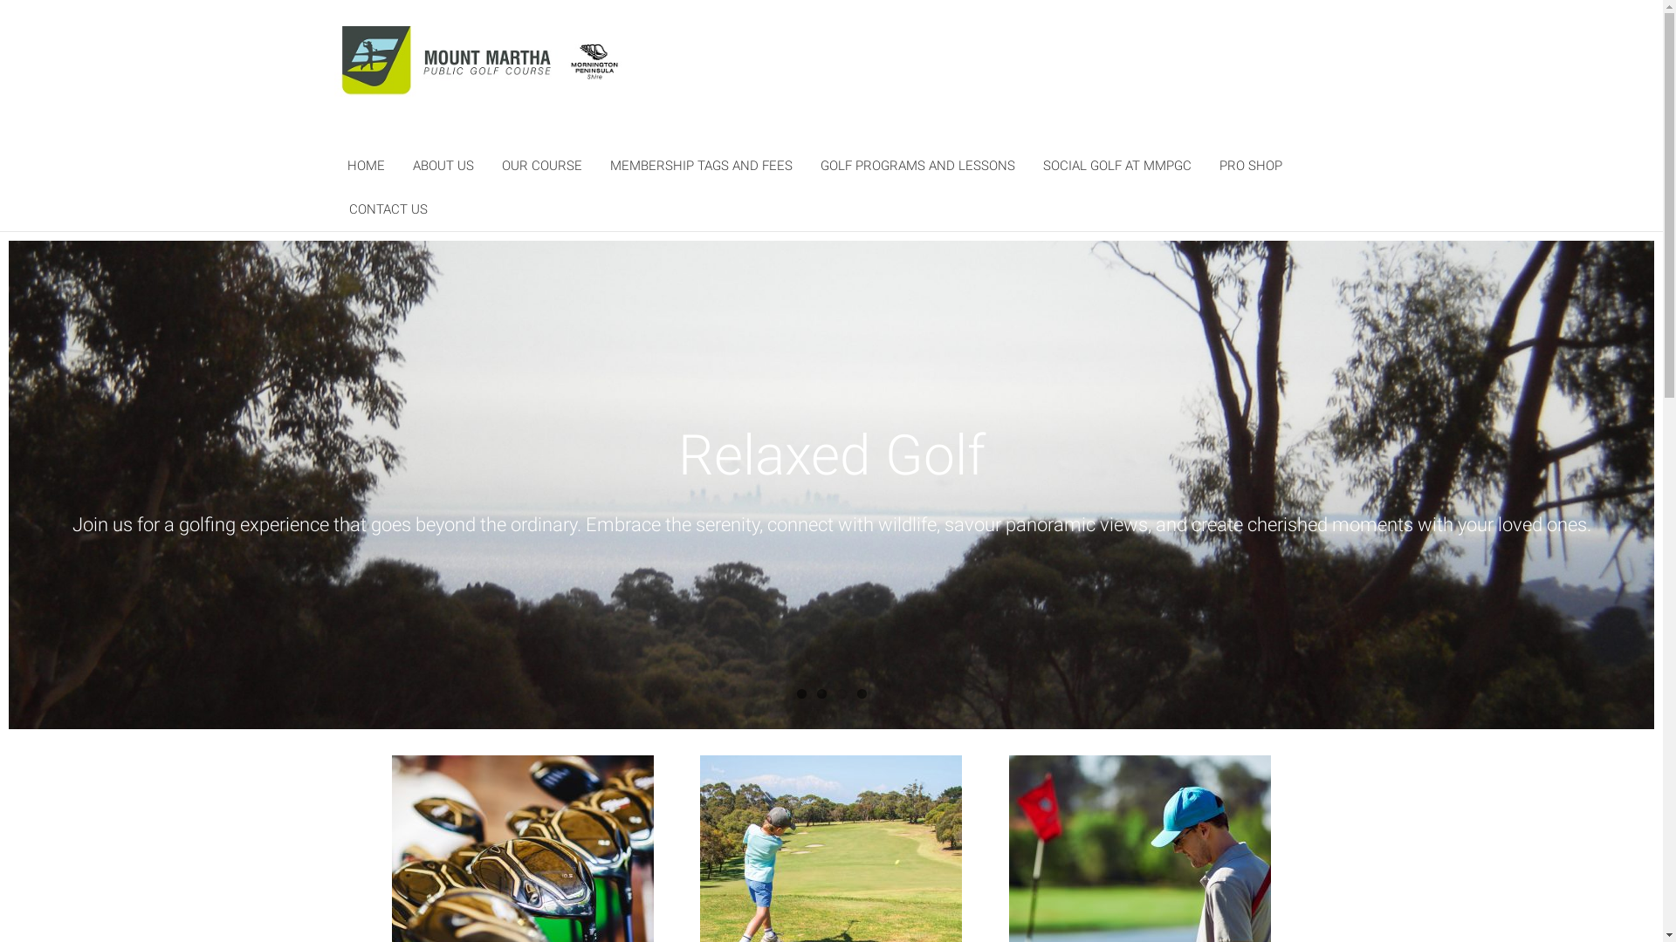 The width and height of the screenshot is (1676, 942). I want to click on LEARN MORE, so click(831, 539).